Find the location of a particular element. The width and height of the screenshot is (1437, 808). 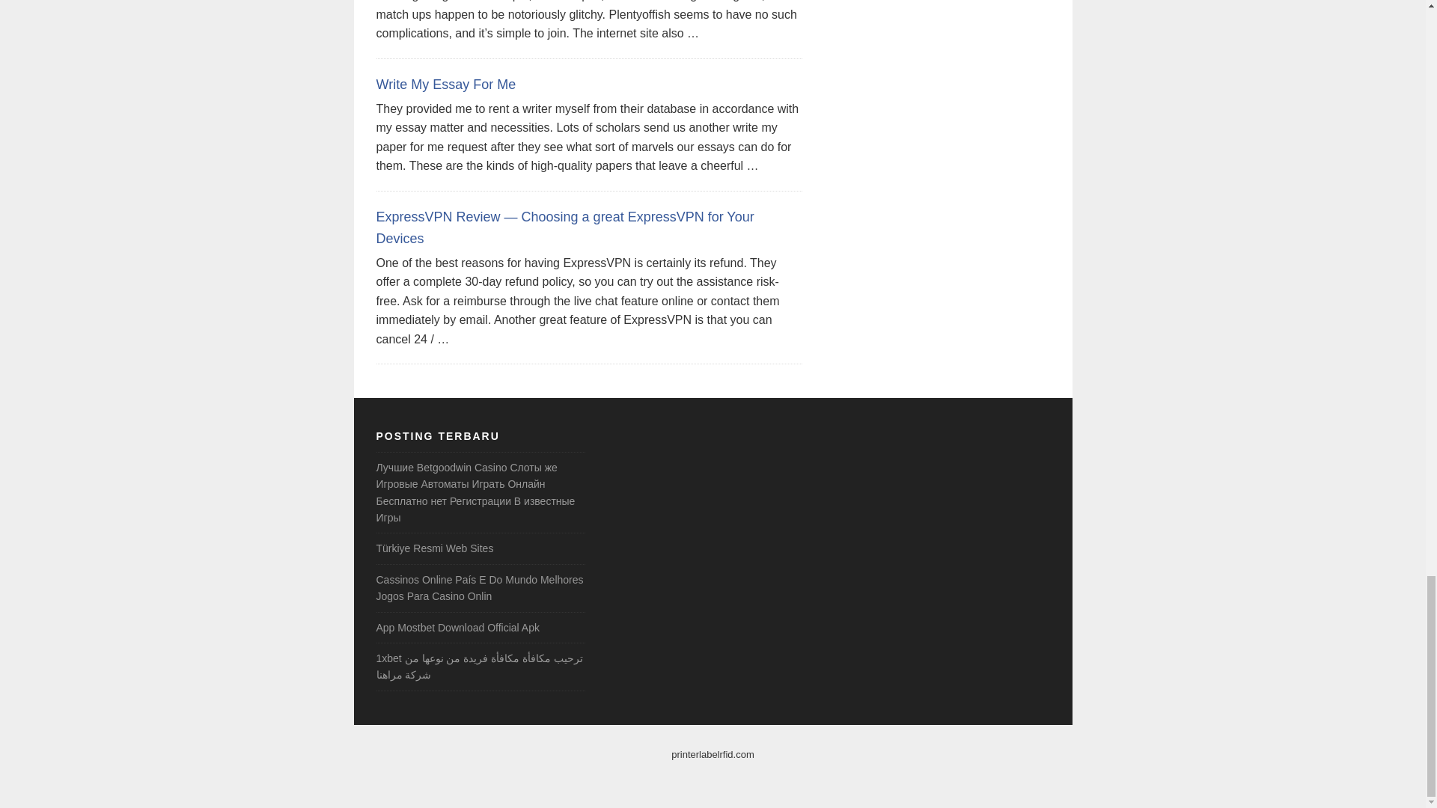

App Mostbet Download Official Apk is located at coordinates (457, 627).